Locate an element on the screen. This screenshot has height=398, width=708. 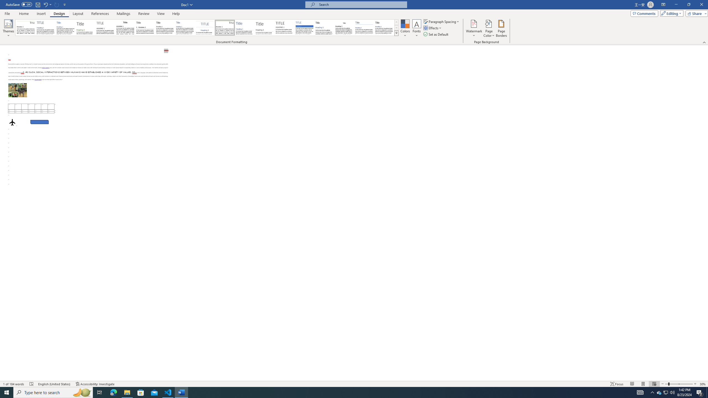
Effects is located at coordinates (433, 28).